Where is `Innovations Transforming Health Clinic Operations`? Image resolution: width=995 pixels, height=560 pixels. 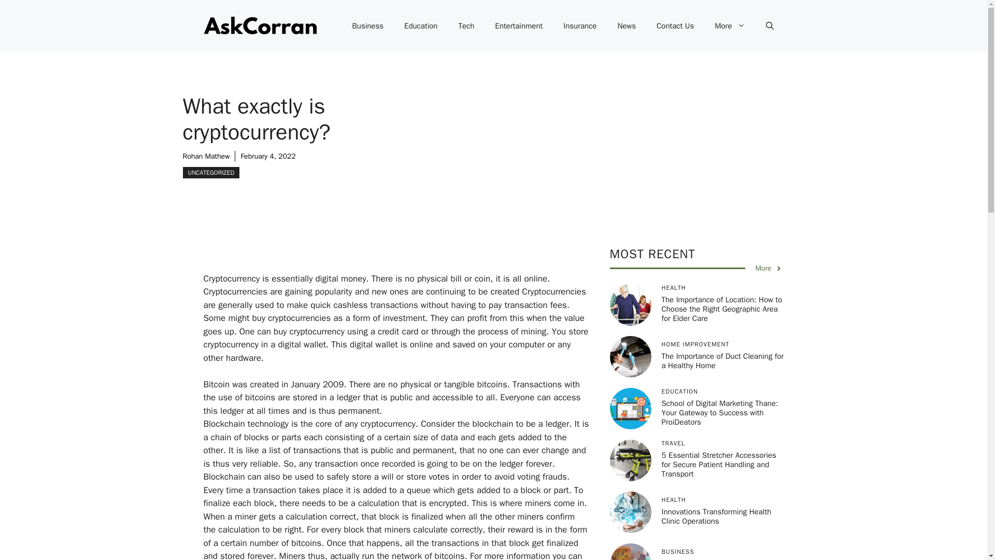 Innovations Transforming Health Clinic Operations is located at coordinates (716, 516).